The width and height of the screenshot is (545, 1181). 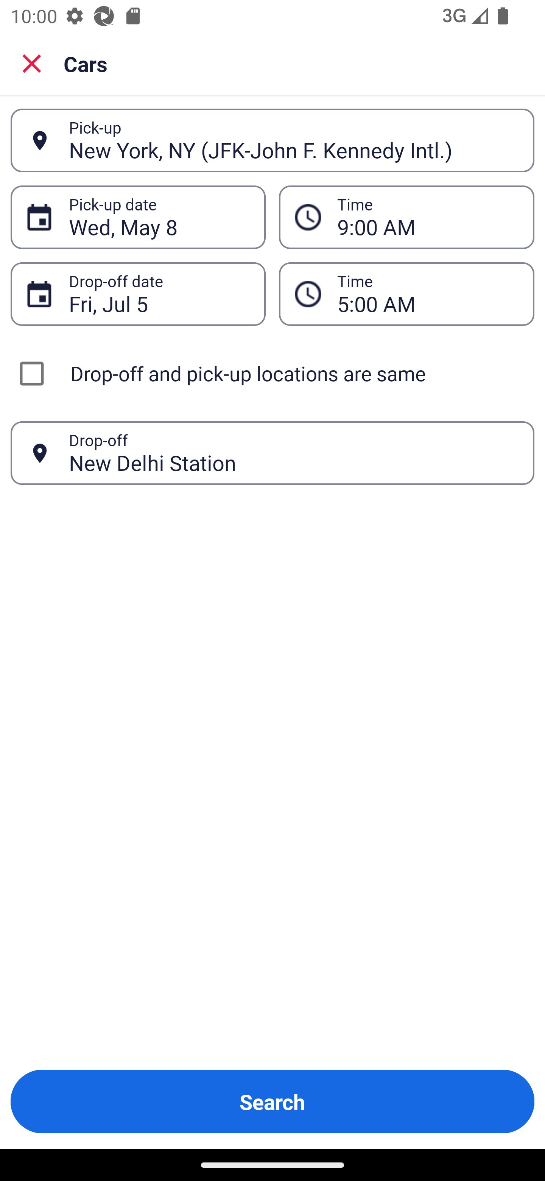 What do you see at coordinates (272, 1102) in the screenshot?
I see `Search Button Search` at bounding box center [272, 1102].